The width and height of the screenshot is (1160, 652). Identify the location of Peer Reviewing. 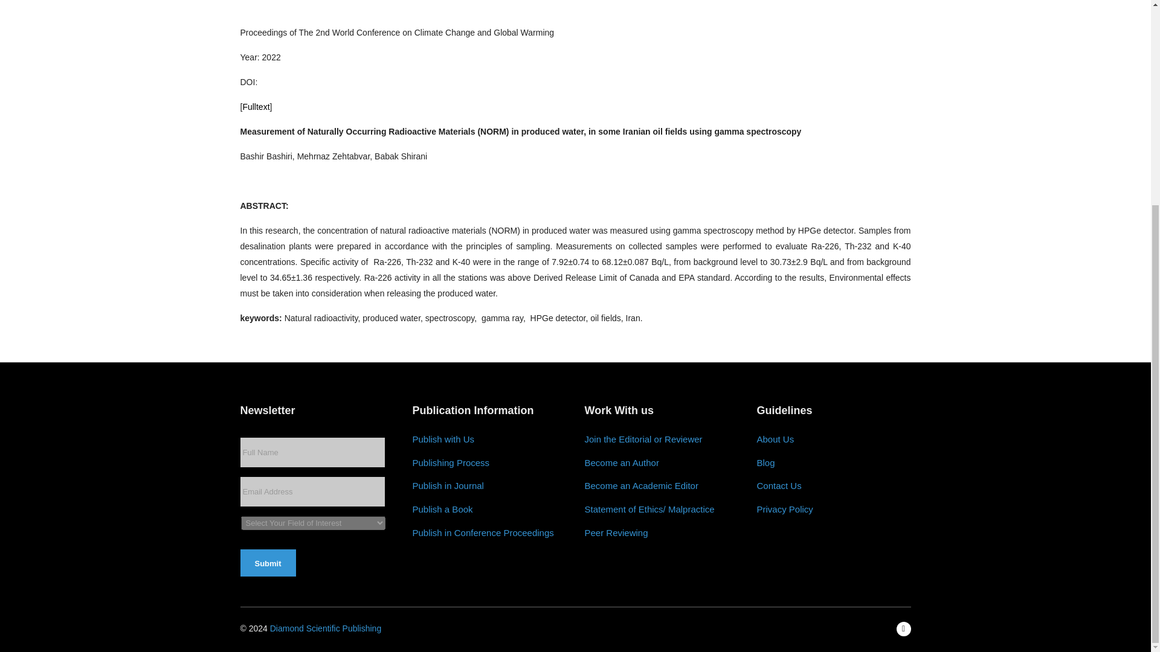
(616, 533).